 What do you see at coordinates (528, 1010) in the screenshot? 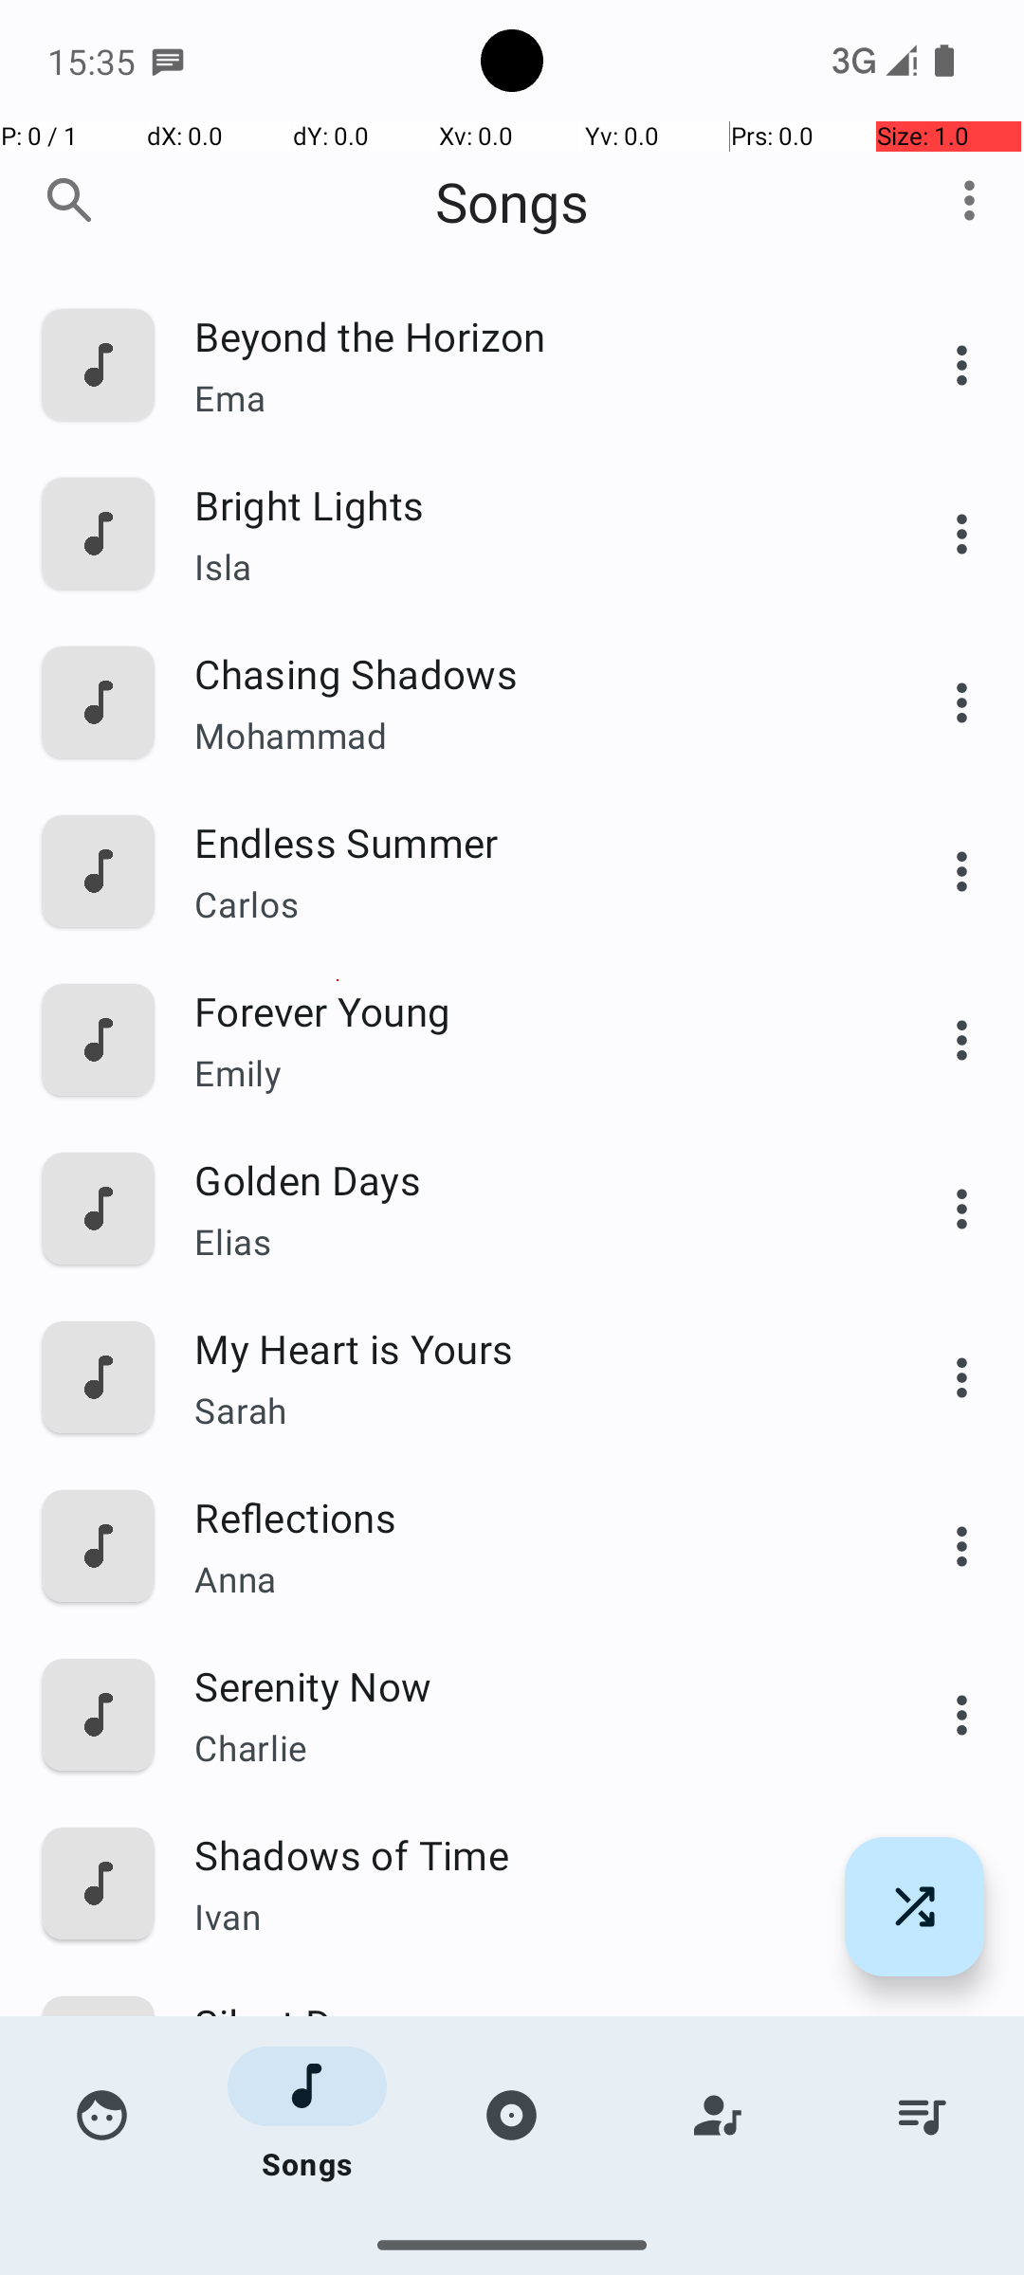
I see `Forever Young` at bounding box center [528, 1010].